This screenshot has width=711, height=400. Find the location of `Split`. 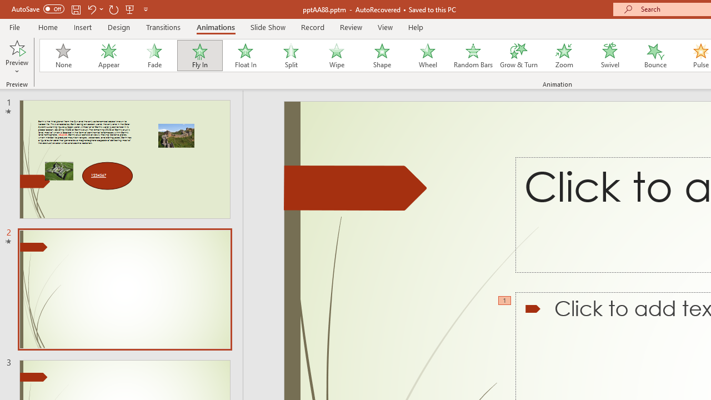

Split is located at coordinates (291, 56).